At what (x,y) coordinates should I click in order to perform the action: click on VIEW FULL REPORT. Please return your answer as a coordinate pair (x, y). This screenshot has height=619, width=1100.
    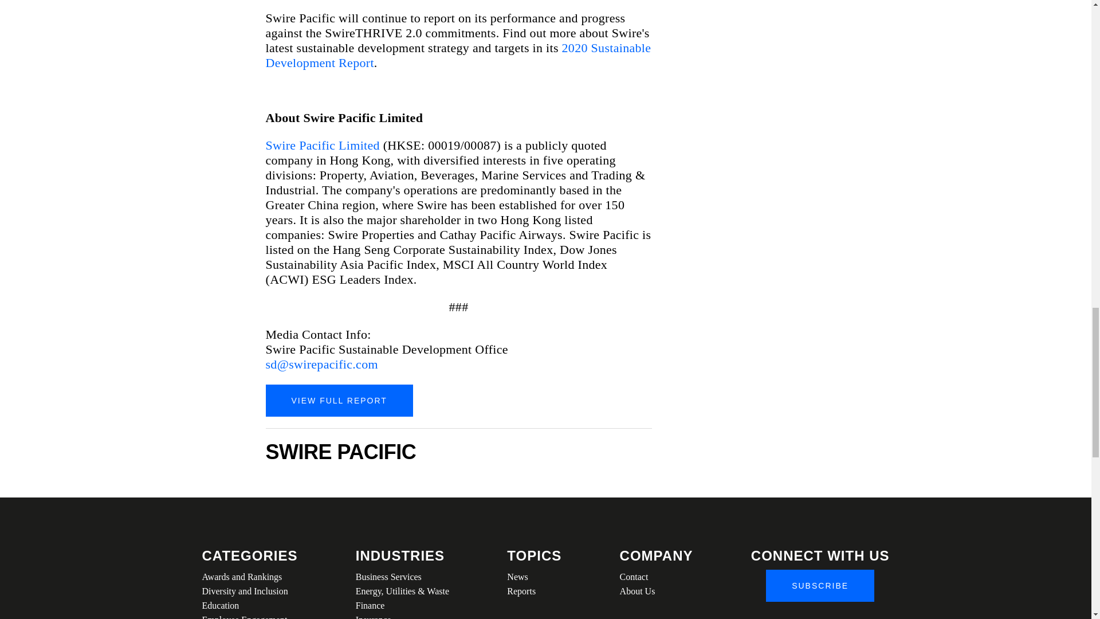
    Looking at the image, I should click on (339, 400).